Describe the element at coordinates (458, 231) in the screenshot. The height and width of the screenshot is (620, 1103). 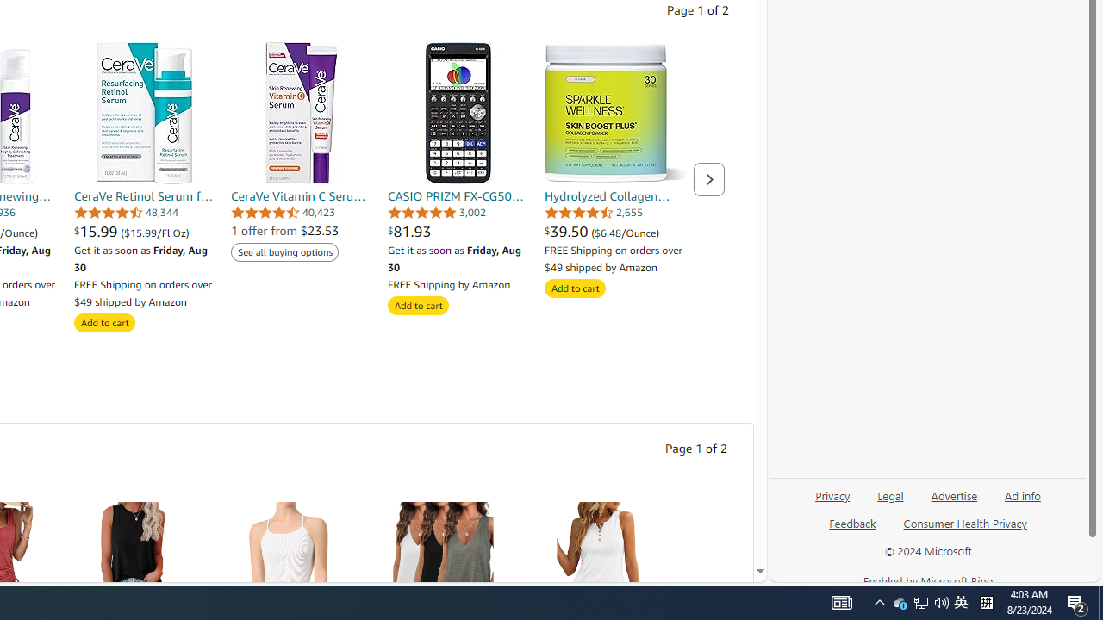
I see `$81.93` at that location.